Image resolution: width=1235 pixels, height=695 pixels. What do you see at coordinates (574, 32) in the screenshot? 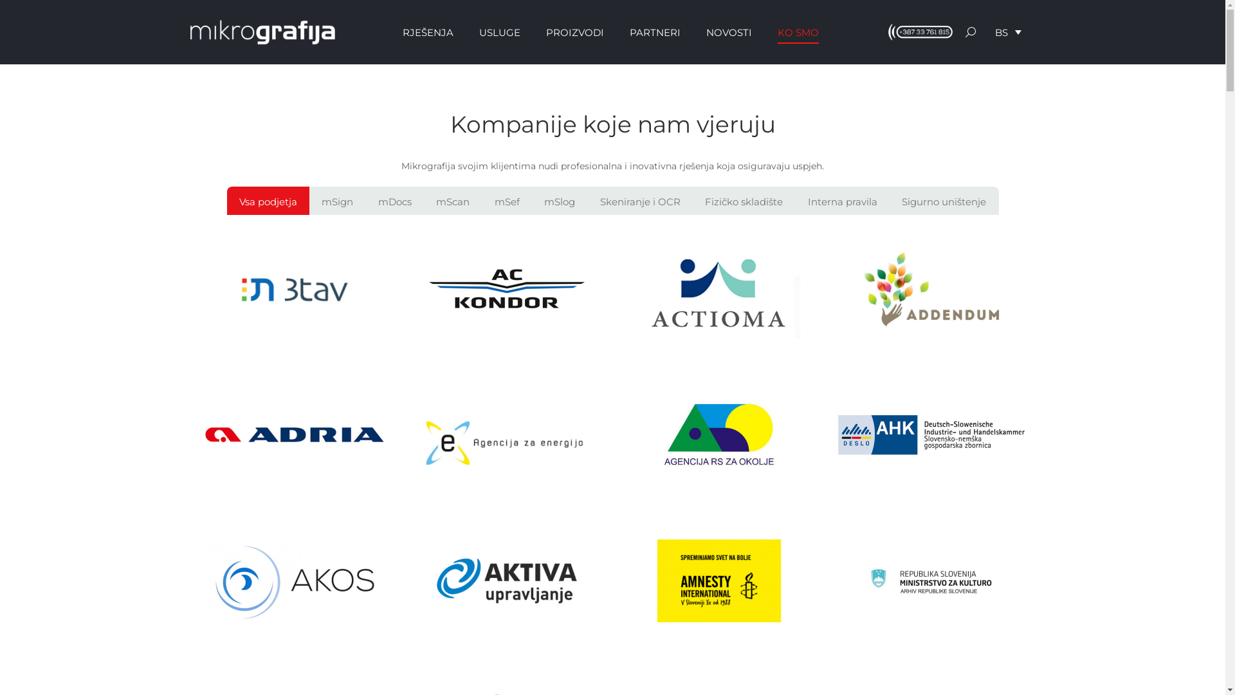
I see `PROIZVODI` at bounding box center [574, 32].